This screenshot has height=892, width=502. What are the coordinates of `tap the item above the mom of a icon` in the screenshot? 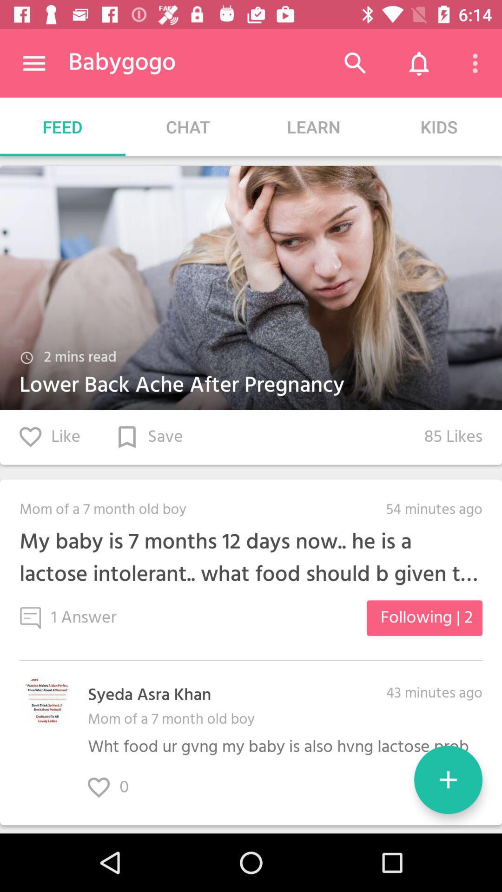 It's located at (149, 695).